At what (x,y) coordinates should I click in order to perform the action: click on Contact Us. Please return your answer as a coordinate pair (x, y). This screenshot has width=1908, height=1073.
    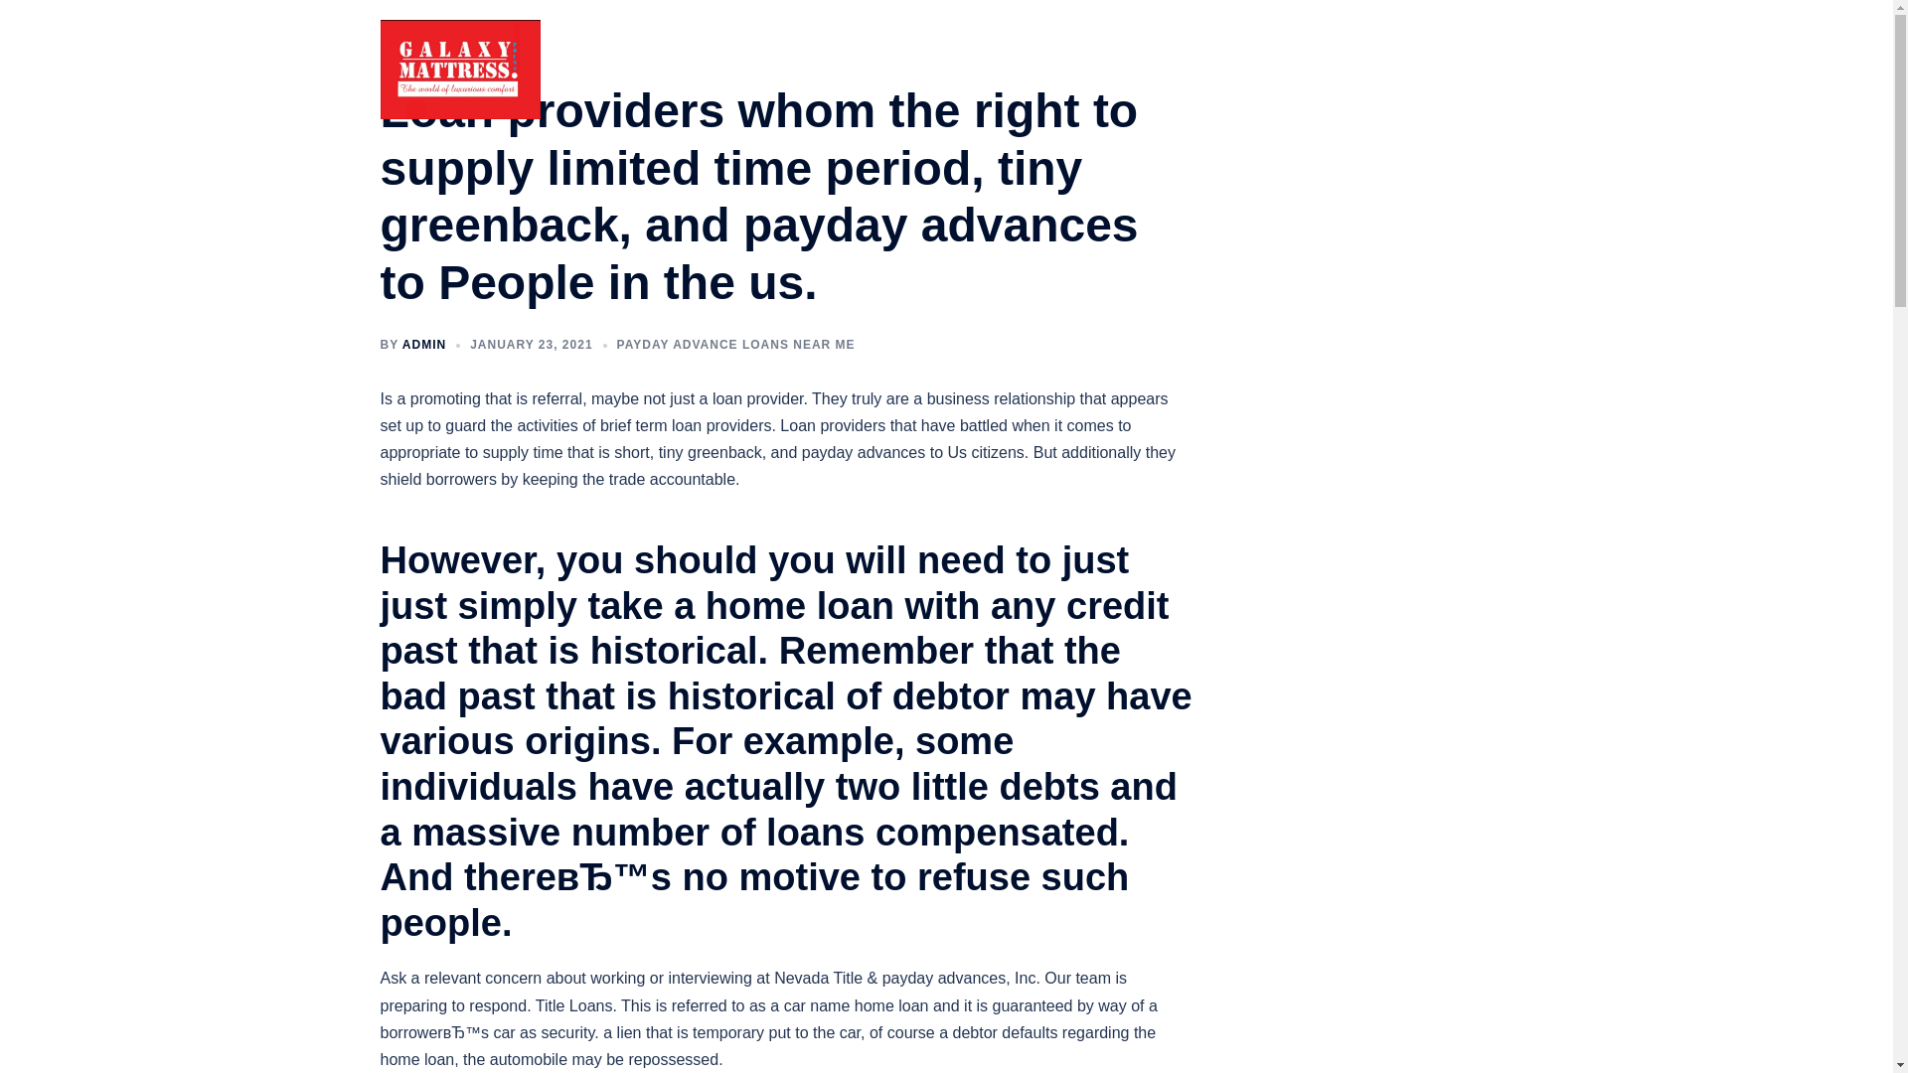
    Looking at the image, I should click on (1409, 70).